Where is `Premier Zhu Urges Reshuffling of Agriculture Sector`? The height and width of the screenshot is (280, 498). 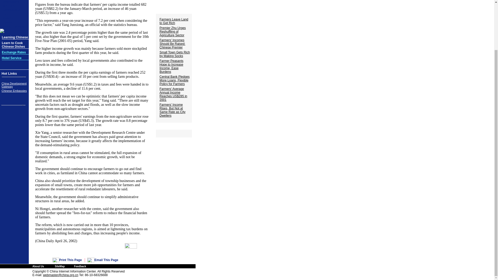 Premier Zhu Urges Reshuffling of Agriculture Sector is located at coordinates (172, 32).